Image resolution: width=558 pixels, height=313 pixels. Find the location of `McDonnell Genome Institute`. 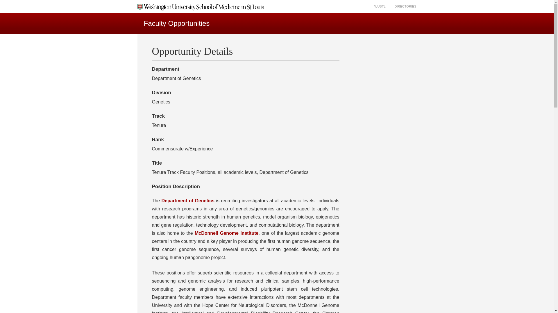

McDonnell Genome Institute is located at coordinates (226, 233).